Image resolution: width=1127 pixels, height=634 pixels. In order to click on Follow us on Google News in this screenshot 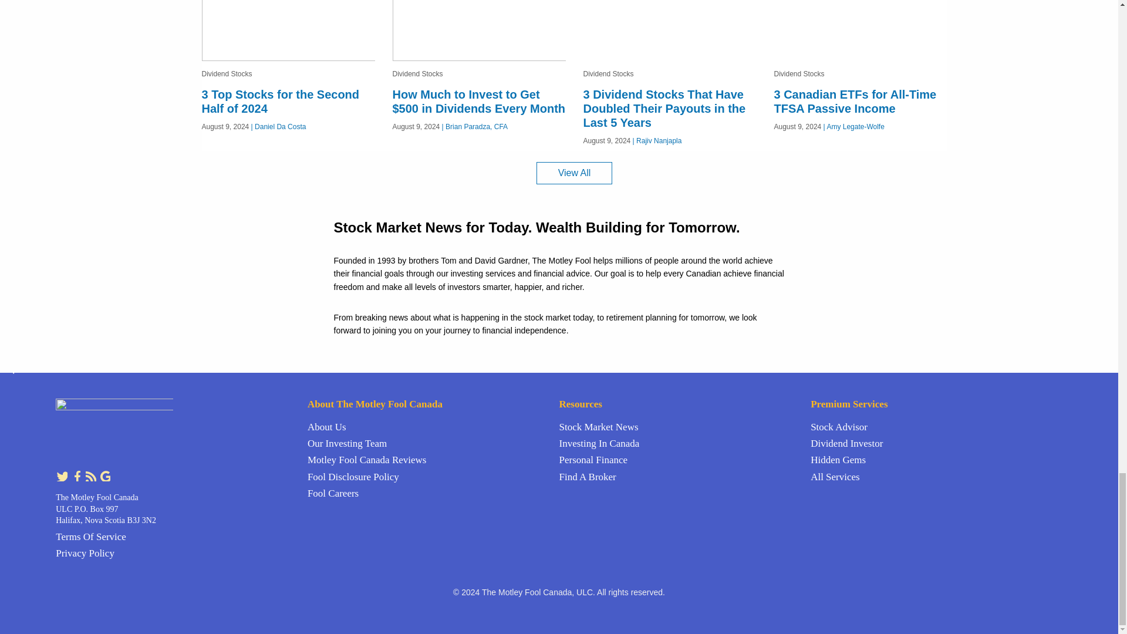, I will do `click(104, 475)`.